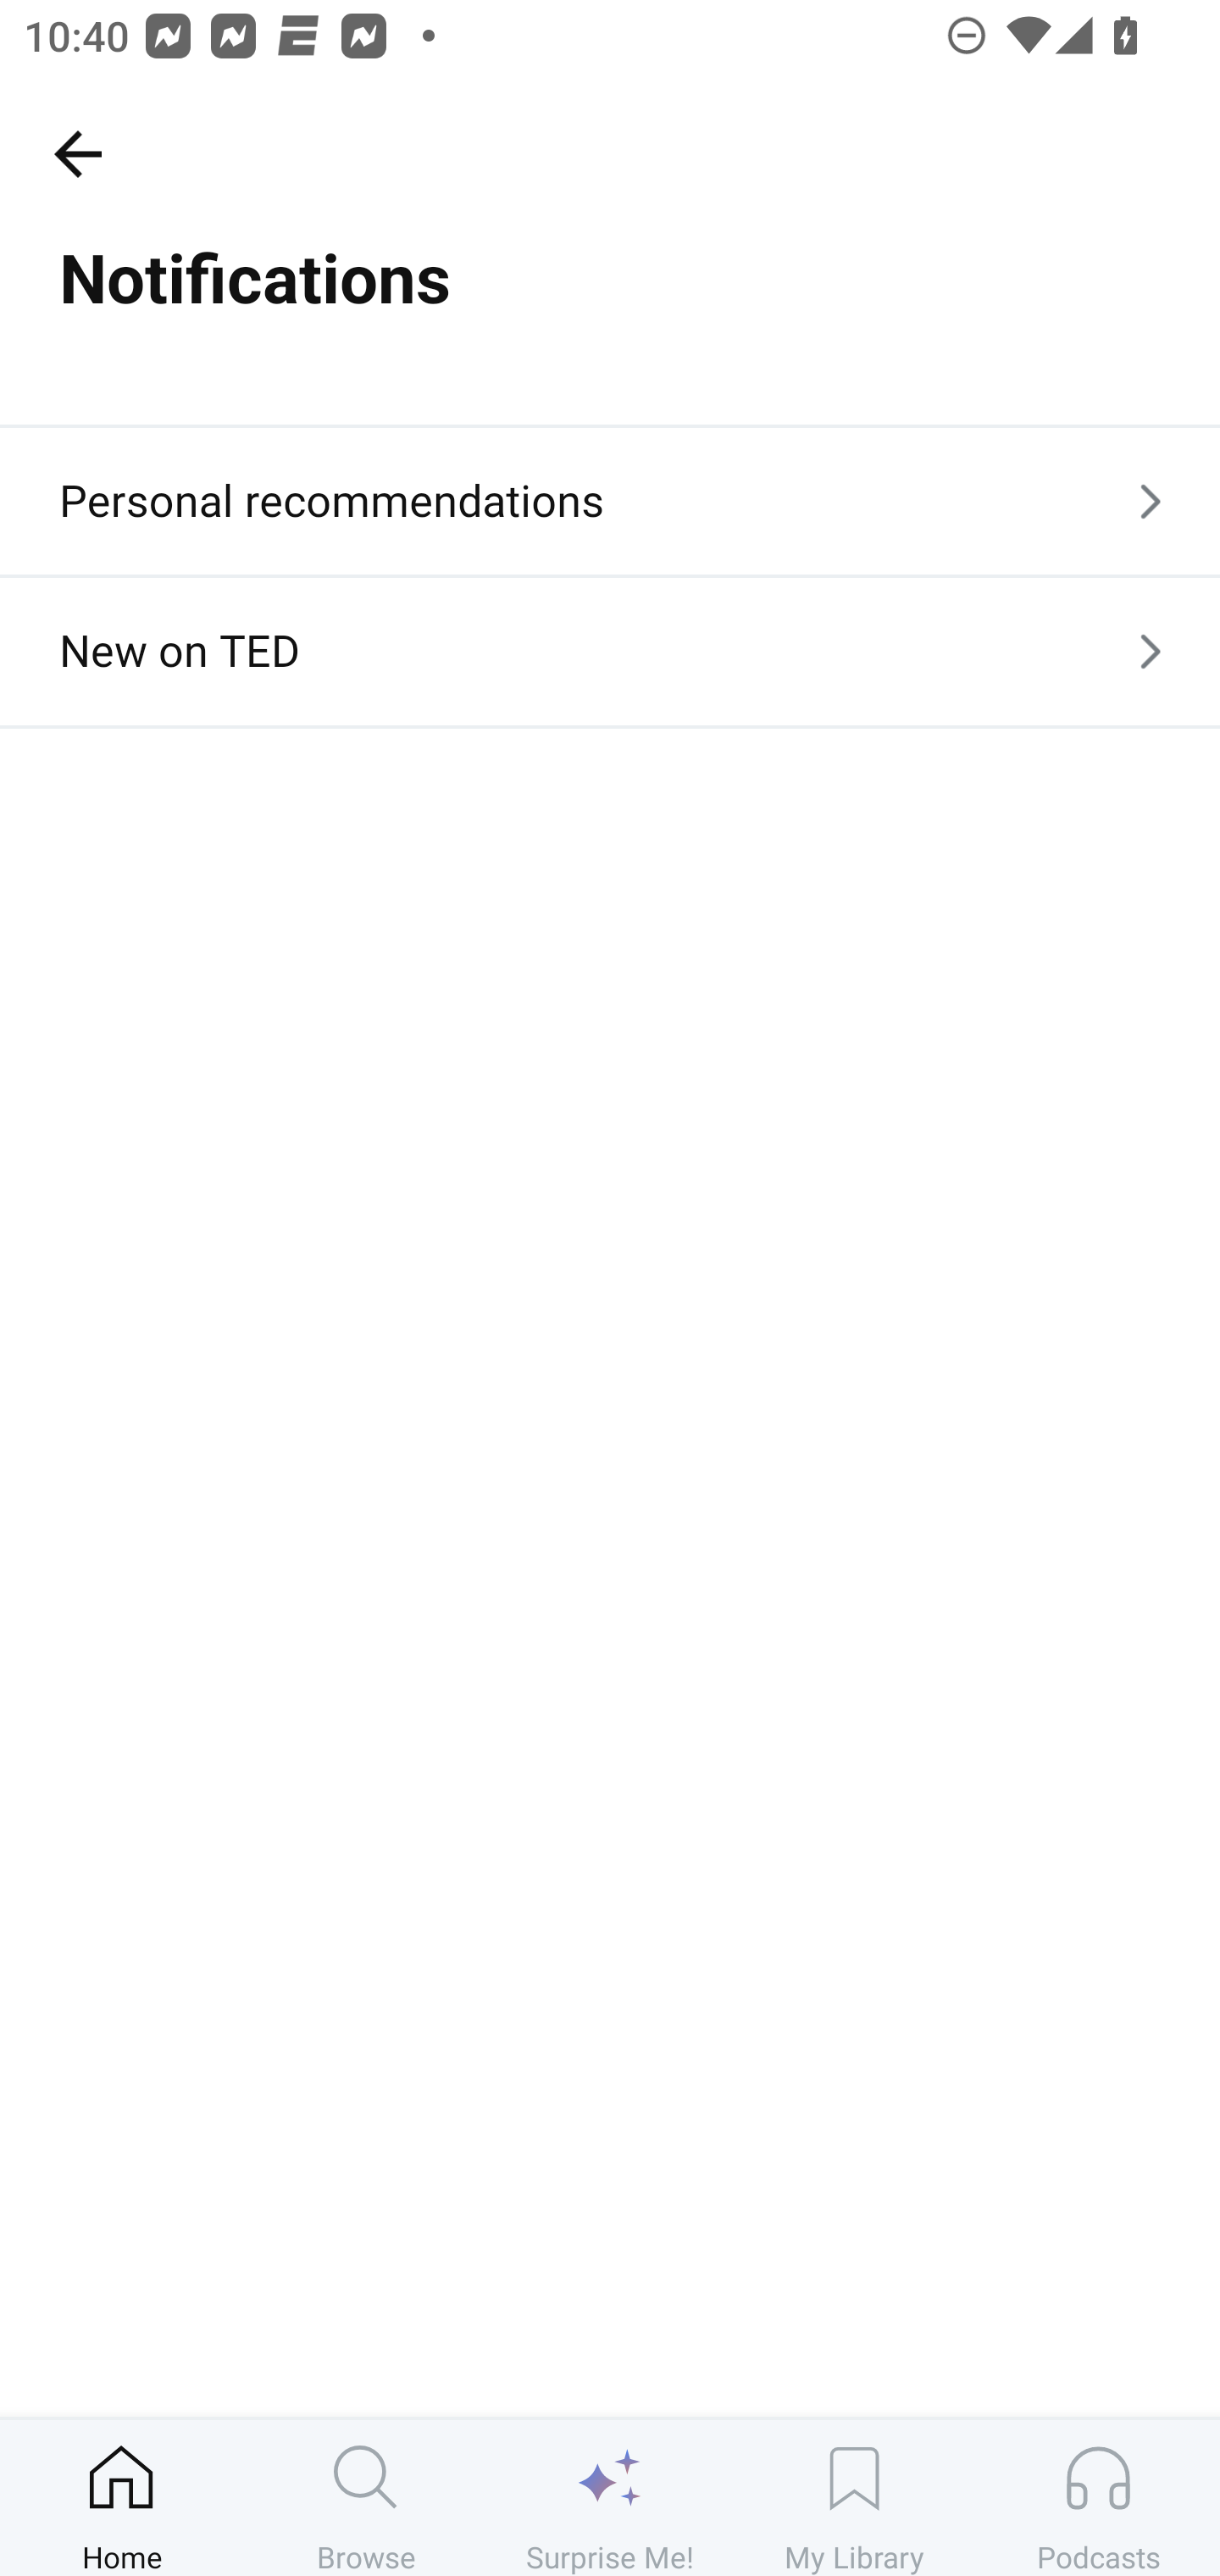 This screenshot has width=1220, height=2576. What do you see at coordinates (854, 2497) in the screenshot?
I see `My Library` at bounding box center [854, 2497].